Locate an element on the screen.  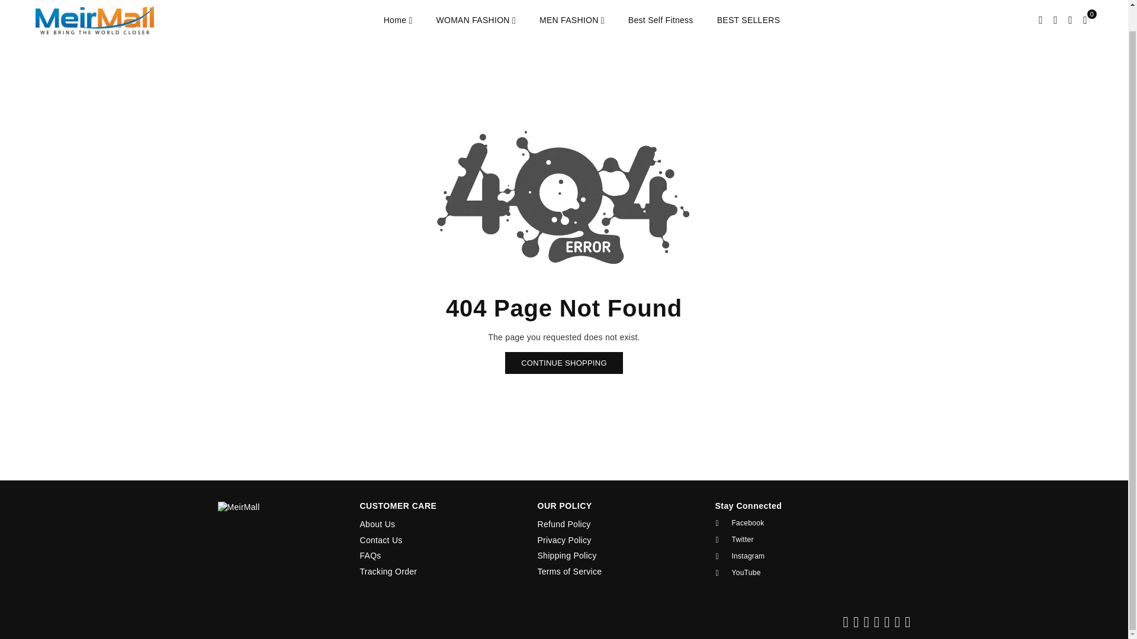
MEN FASHION is located at coordinates (572, 20).